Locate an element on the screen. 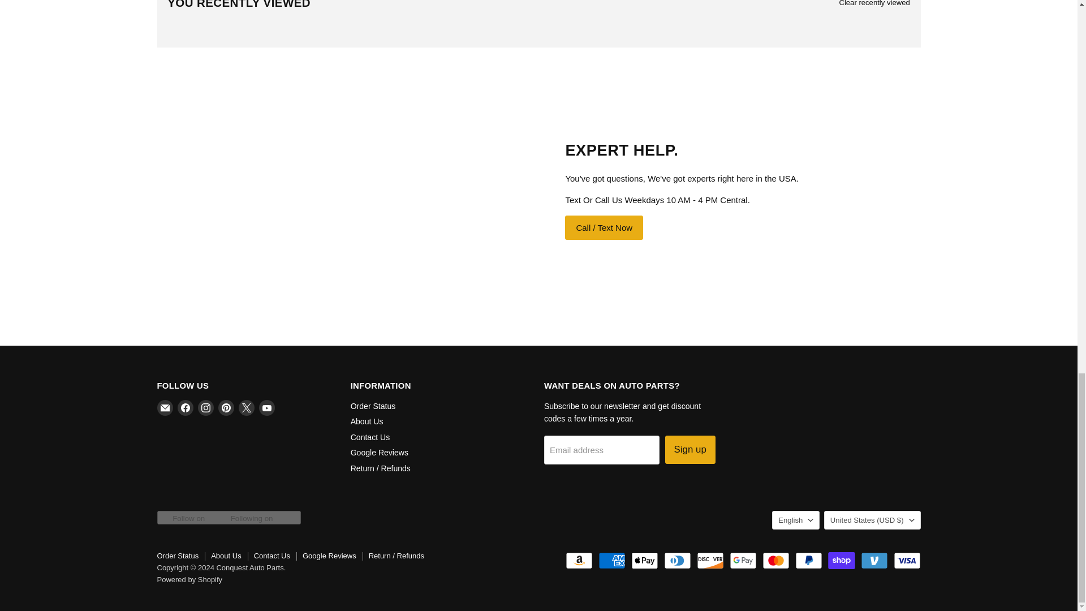 Image resolution: width=1086 pixels, height=611 pixels. X is located at coordinates (247, 408).